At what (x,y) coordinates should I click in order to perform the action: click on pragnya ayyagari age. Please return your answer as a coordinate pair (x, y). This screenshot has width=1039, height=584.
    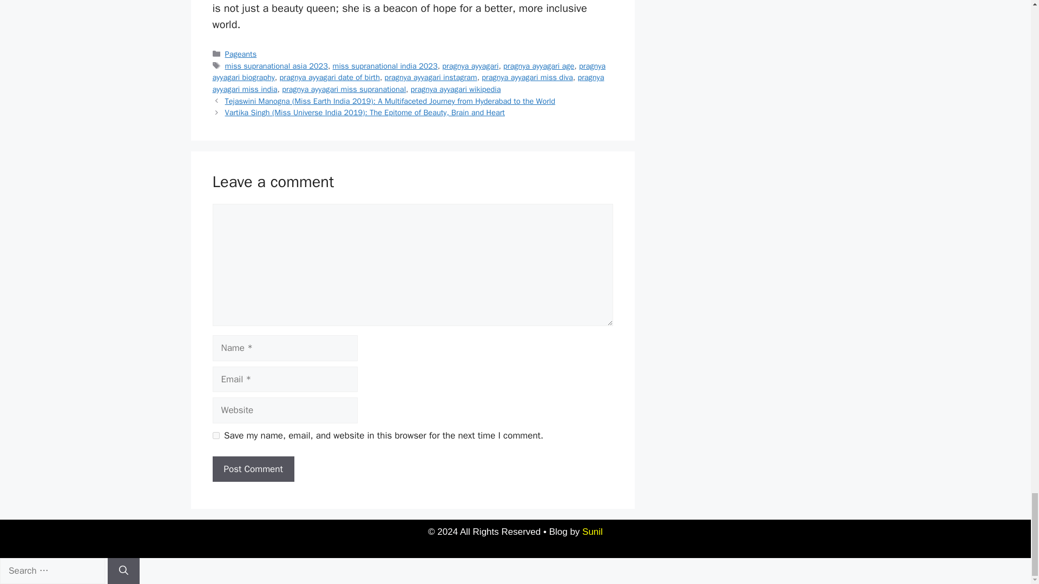
    Looking at the image, I should click on (538, 66).